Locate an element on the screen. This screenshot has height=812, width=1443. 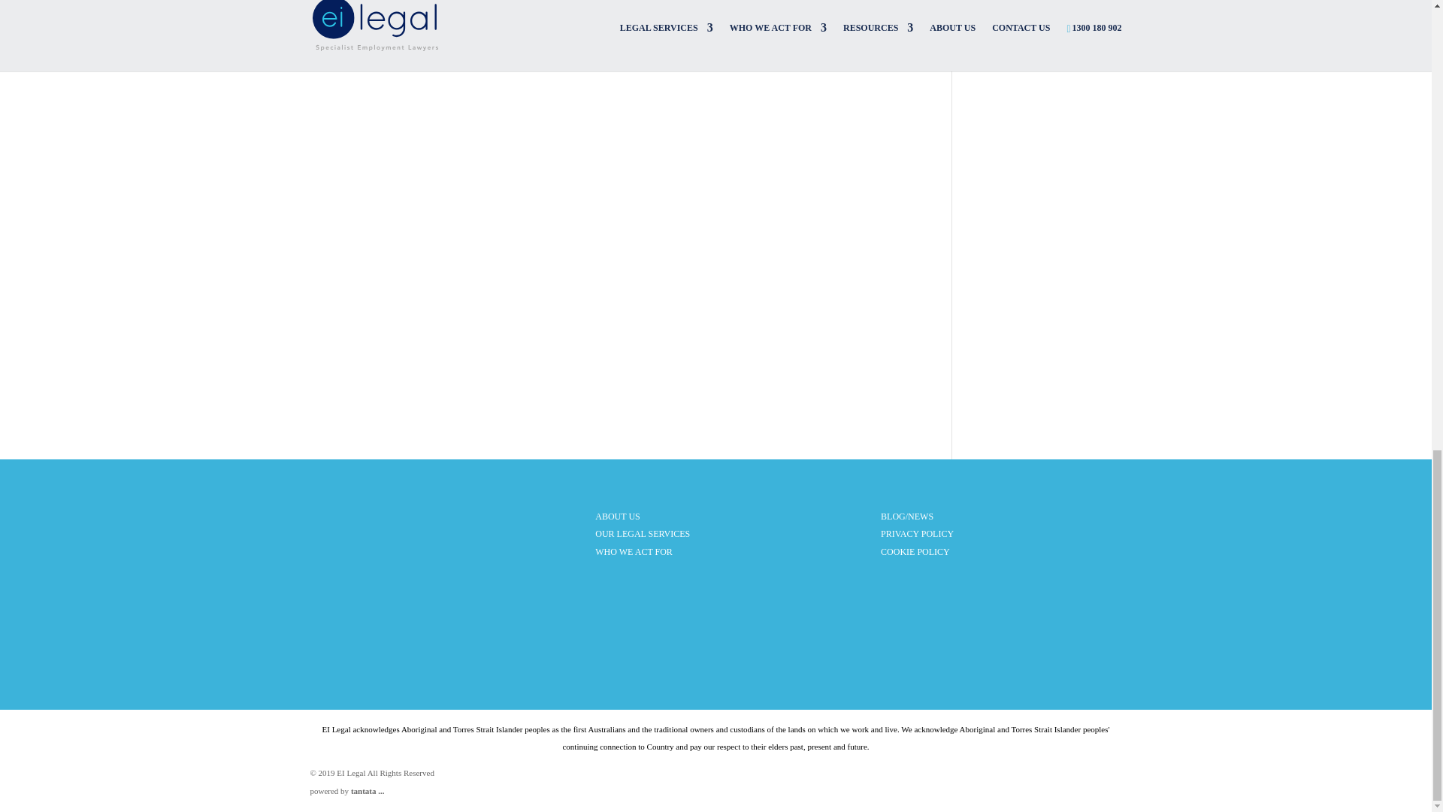
PRIVACY POLICY is located at coordinates (917, 534).